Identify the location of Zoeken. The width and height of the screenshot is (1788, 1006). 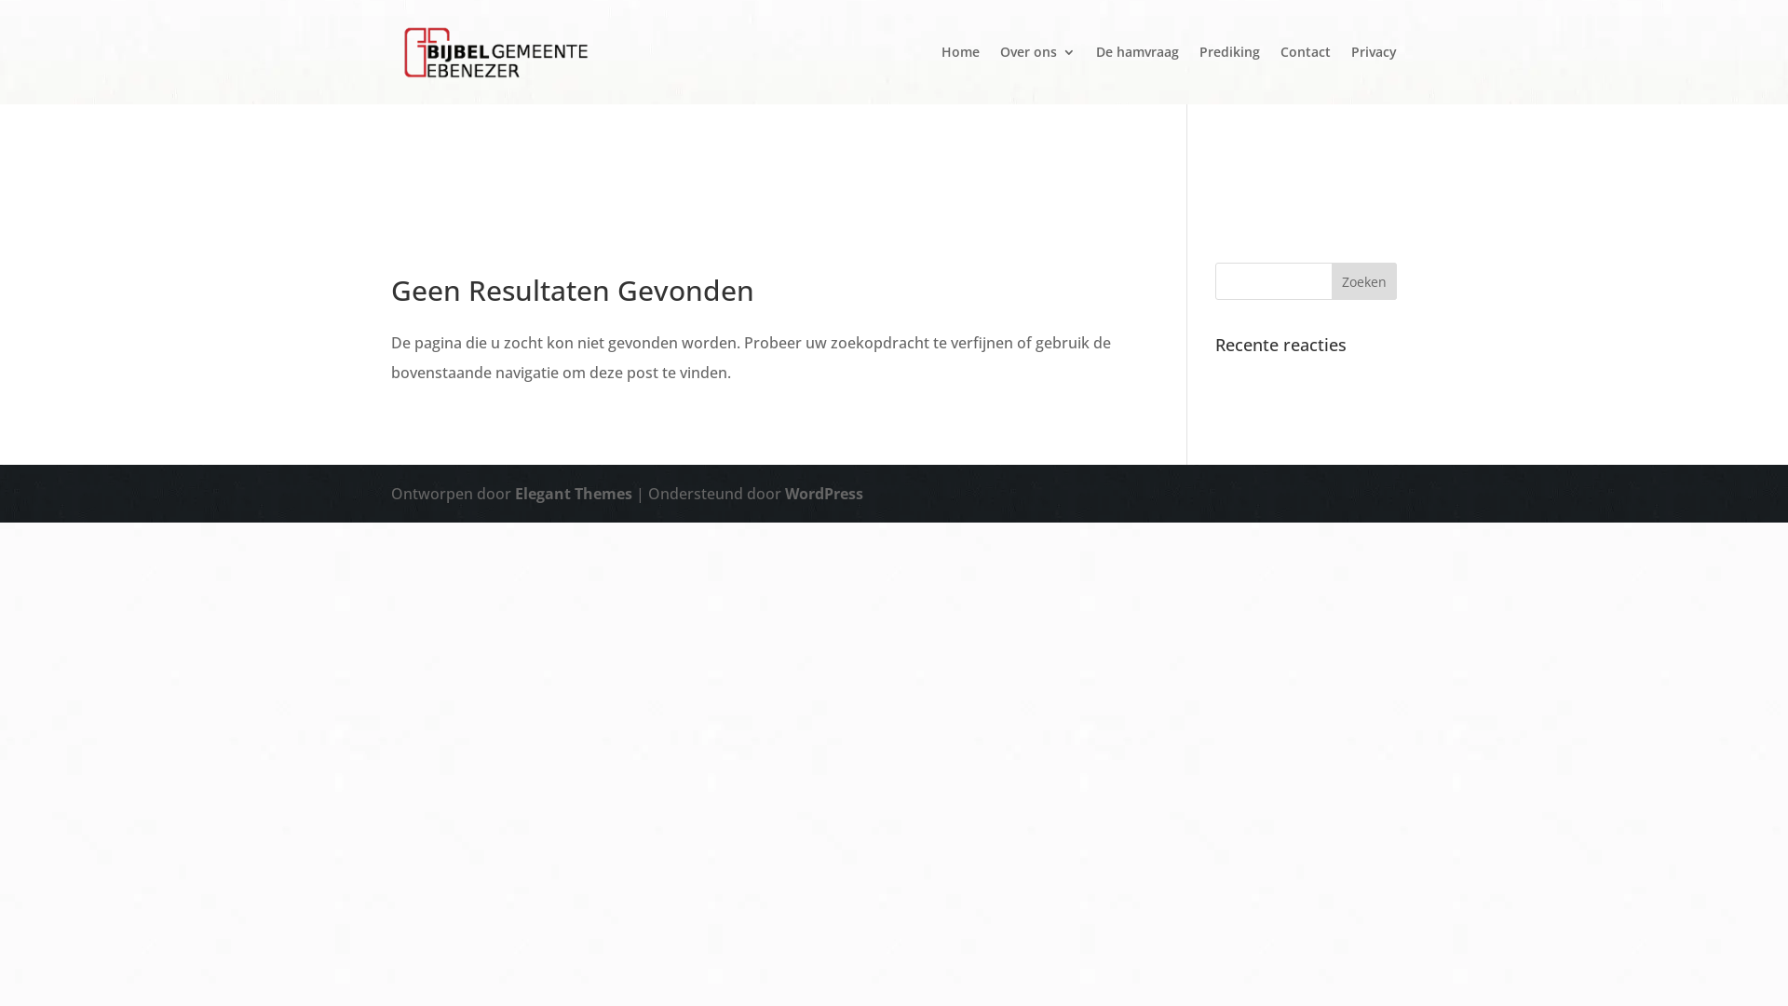
(1364, 281).